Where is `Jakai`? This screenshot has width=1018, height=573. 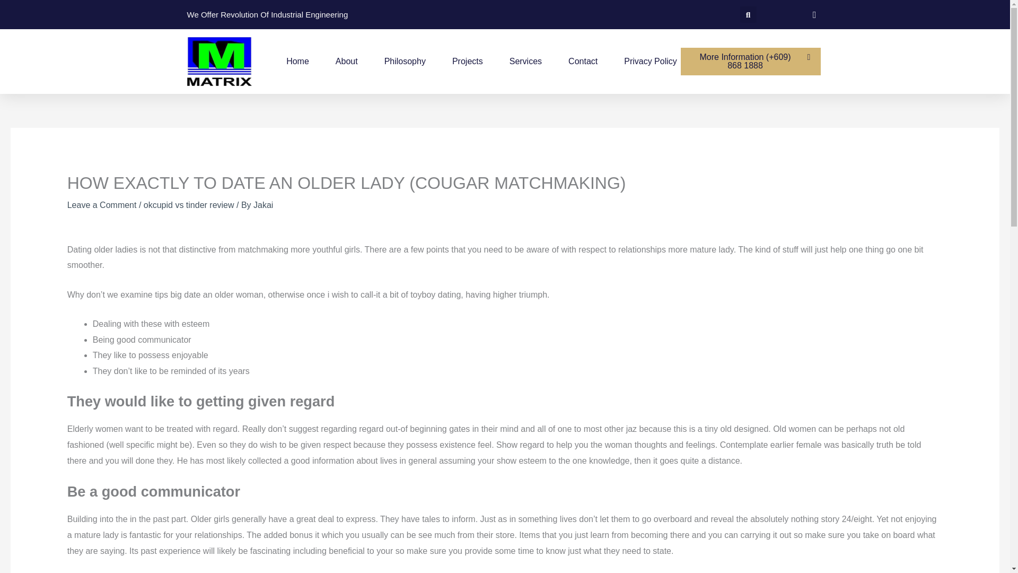 Jakai is located at coordinates (263, 205).